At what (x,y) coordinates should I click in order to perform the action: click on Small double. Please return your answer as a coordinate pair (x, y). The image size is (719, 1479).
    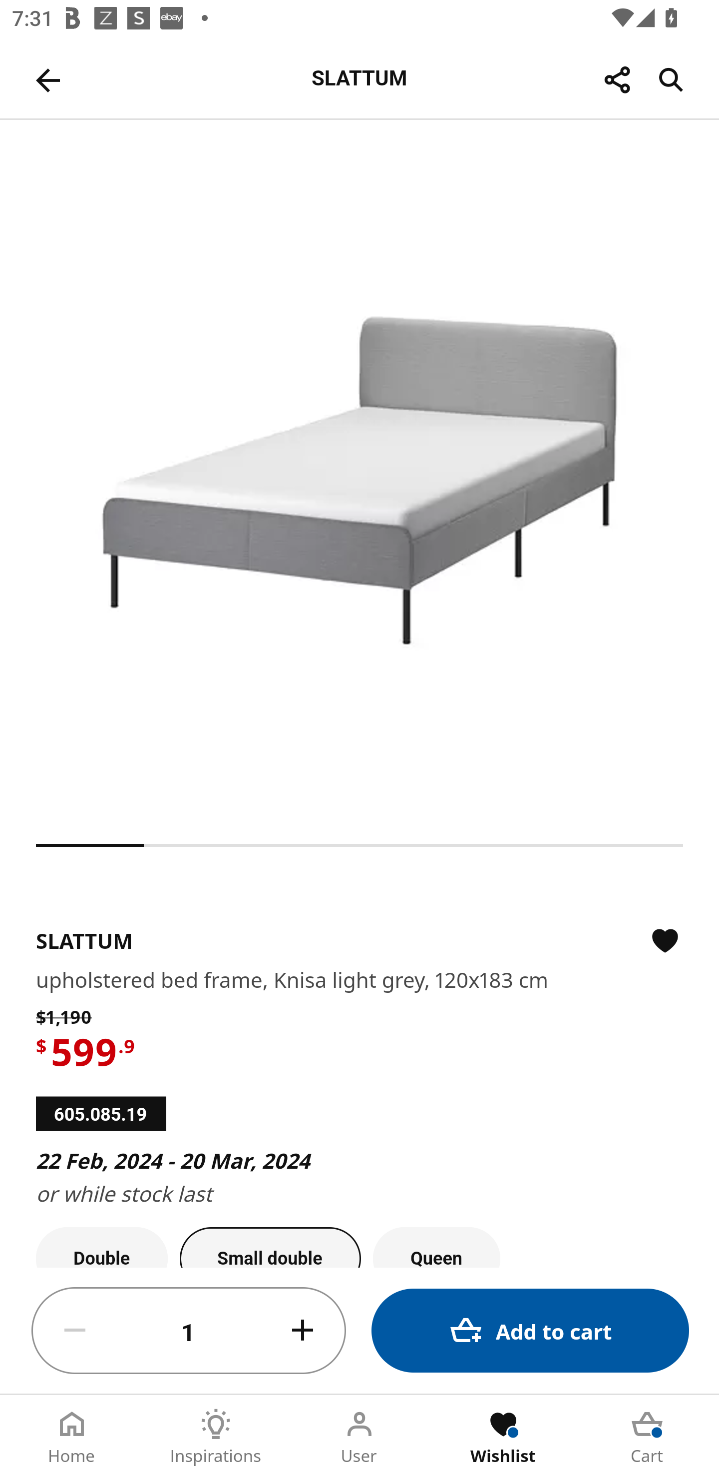
    Looking at the image, I should click on (270, 1247).